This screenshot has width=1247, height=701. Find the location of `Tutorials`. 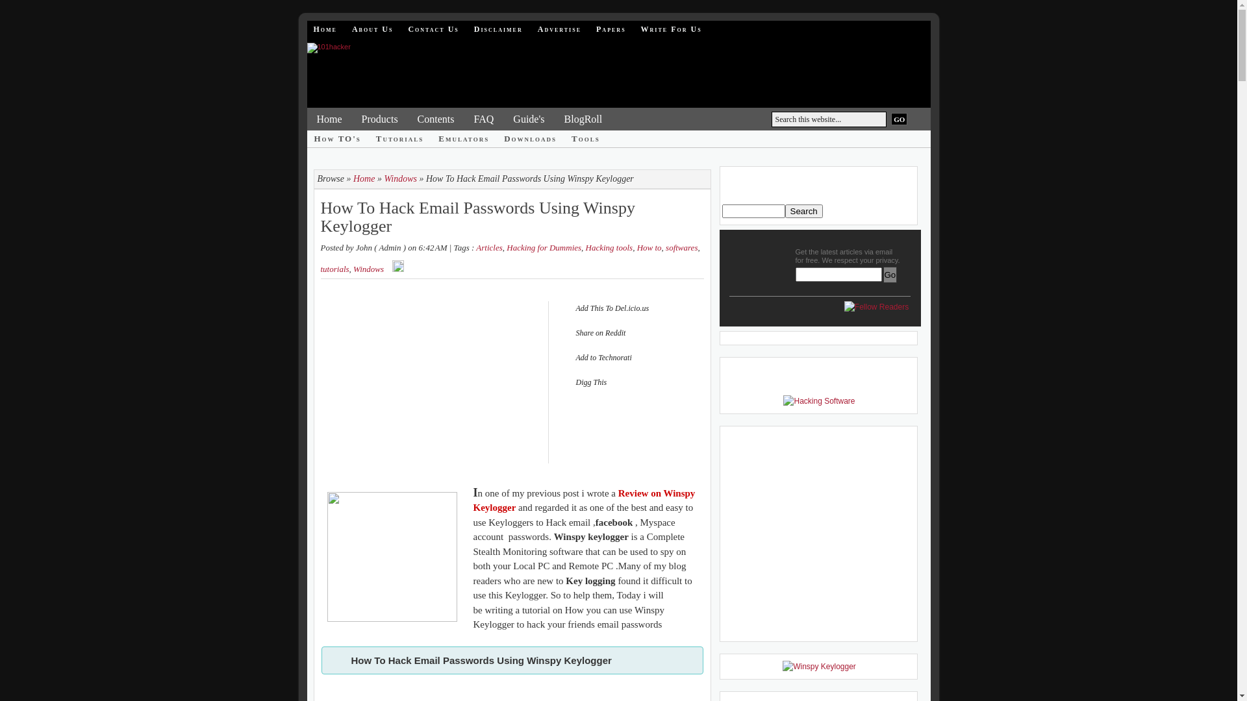

Tutorials is located at coordinates (400, 139).